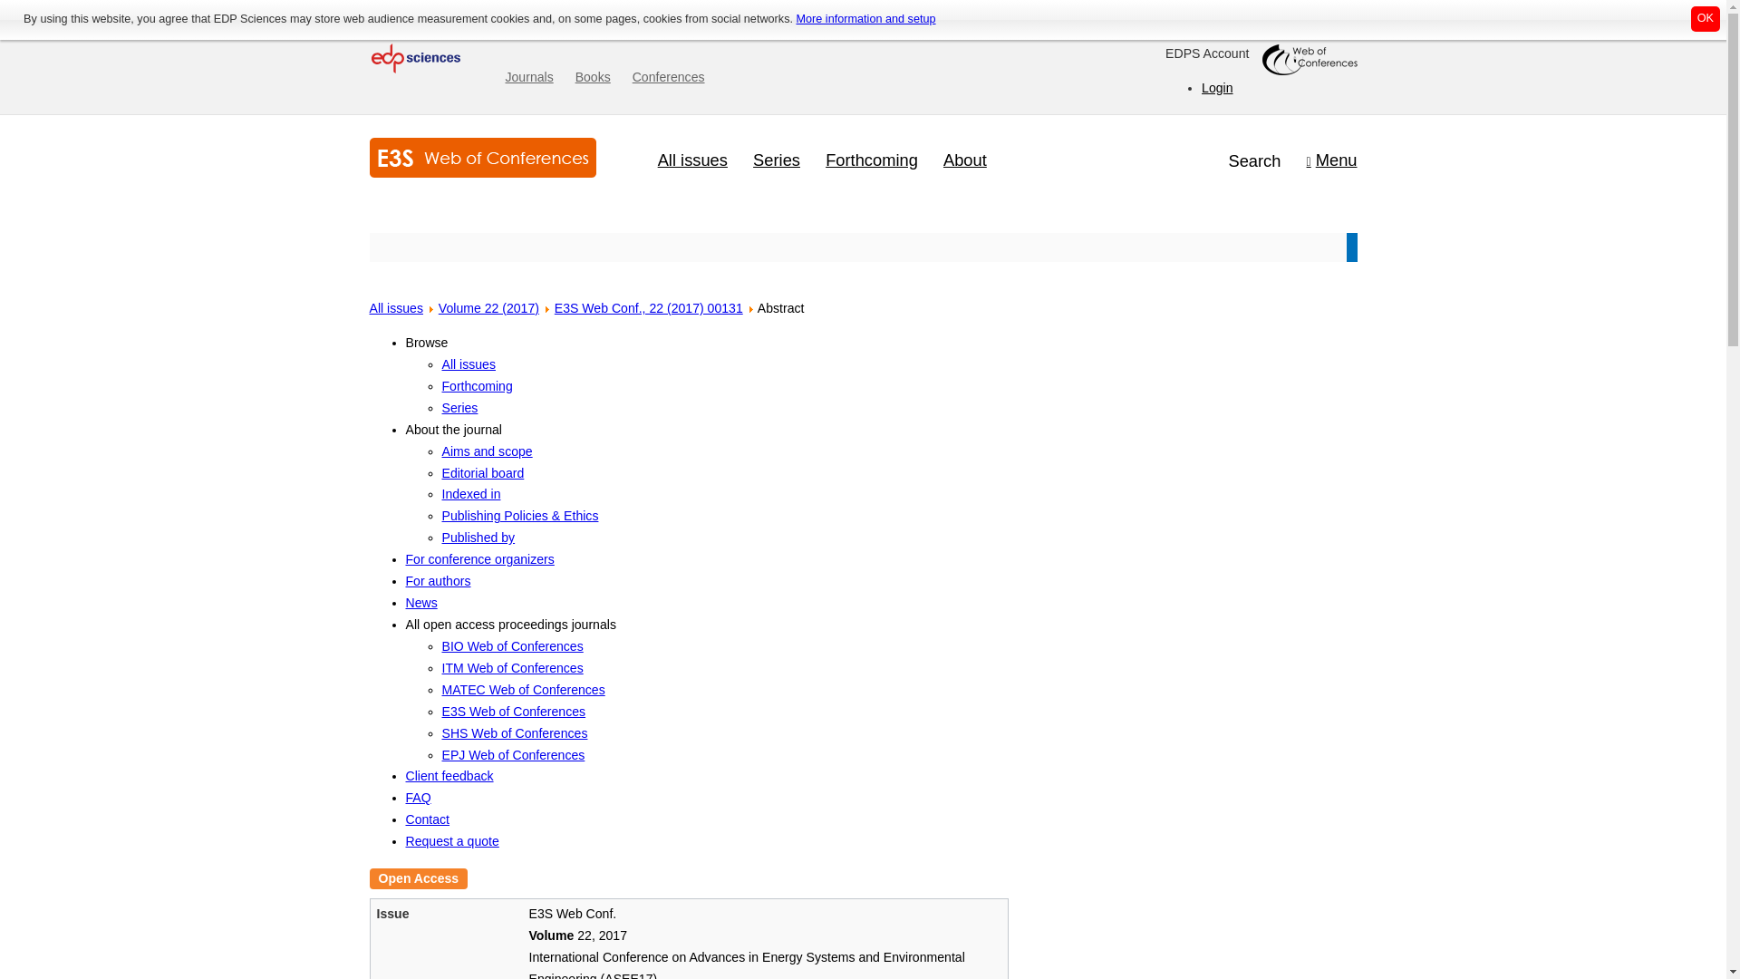  I want to click on Login, so click(1216, 86).